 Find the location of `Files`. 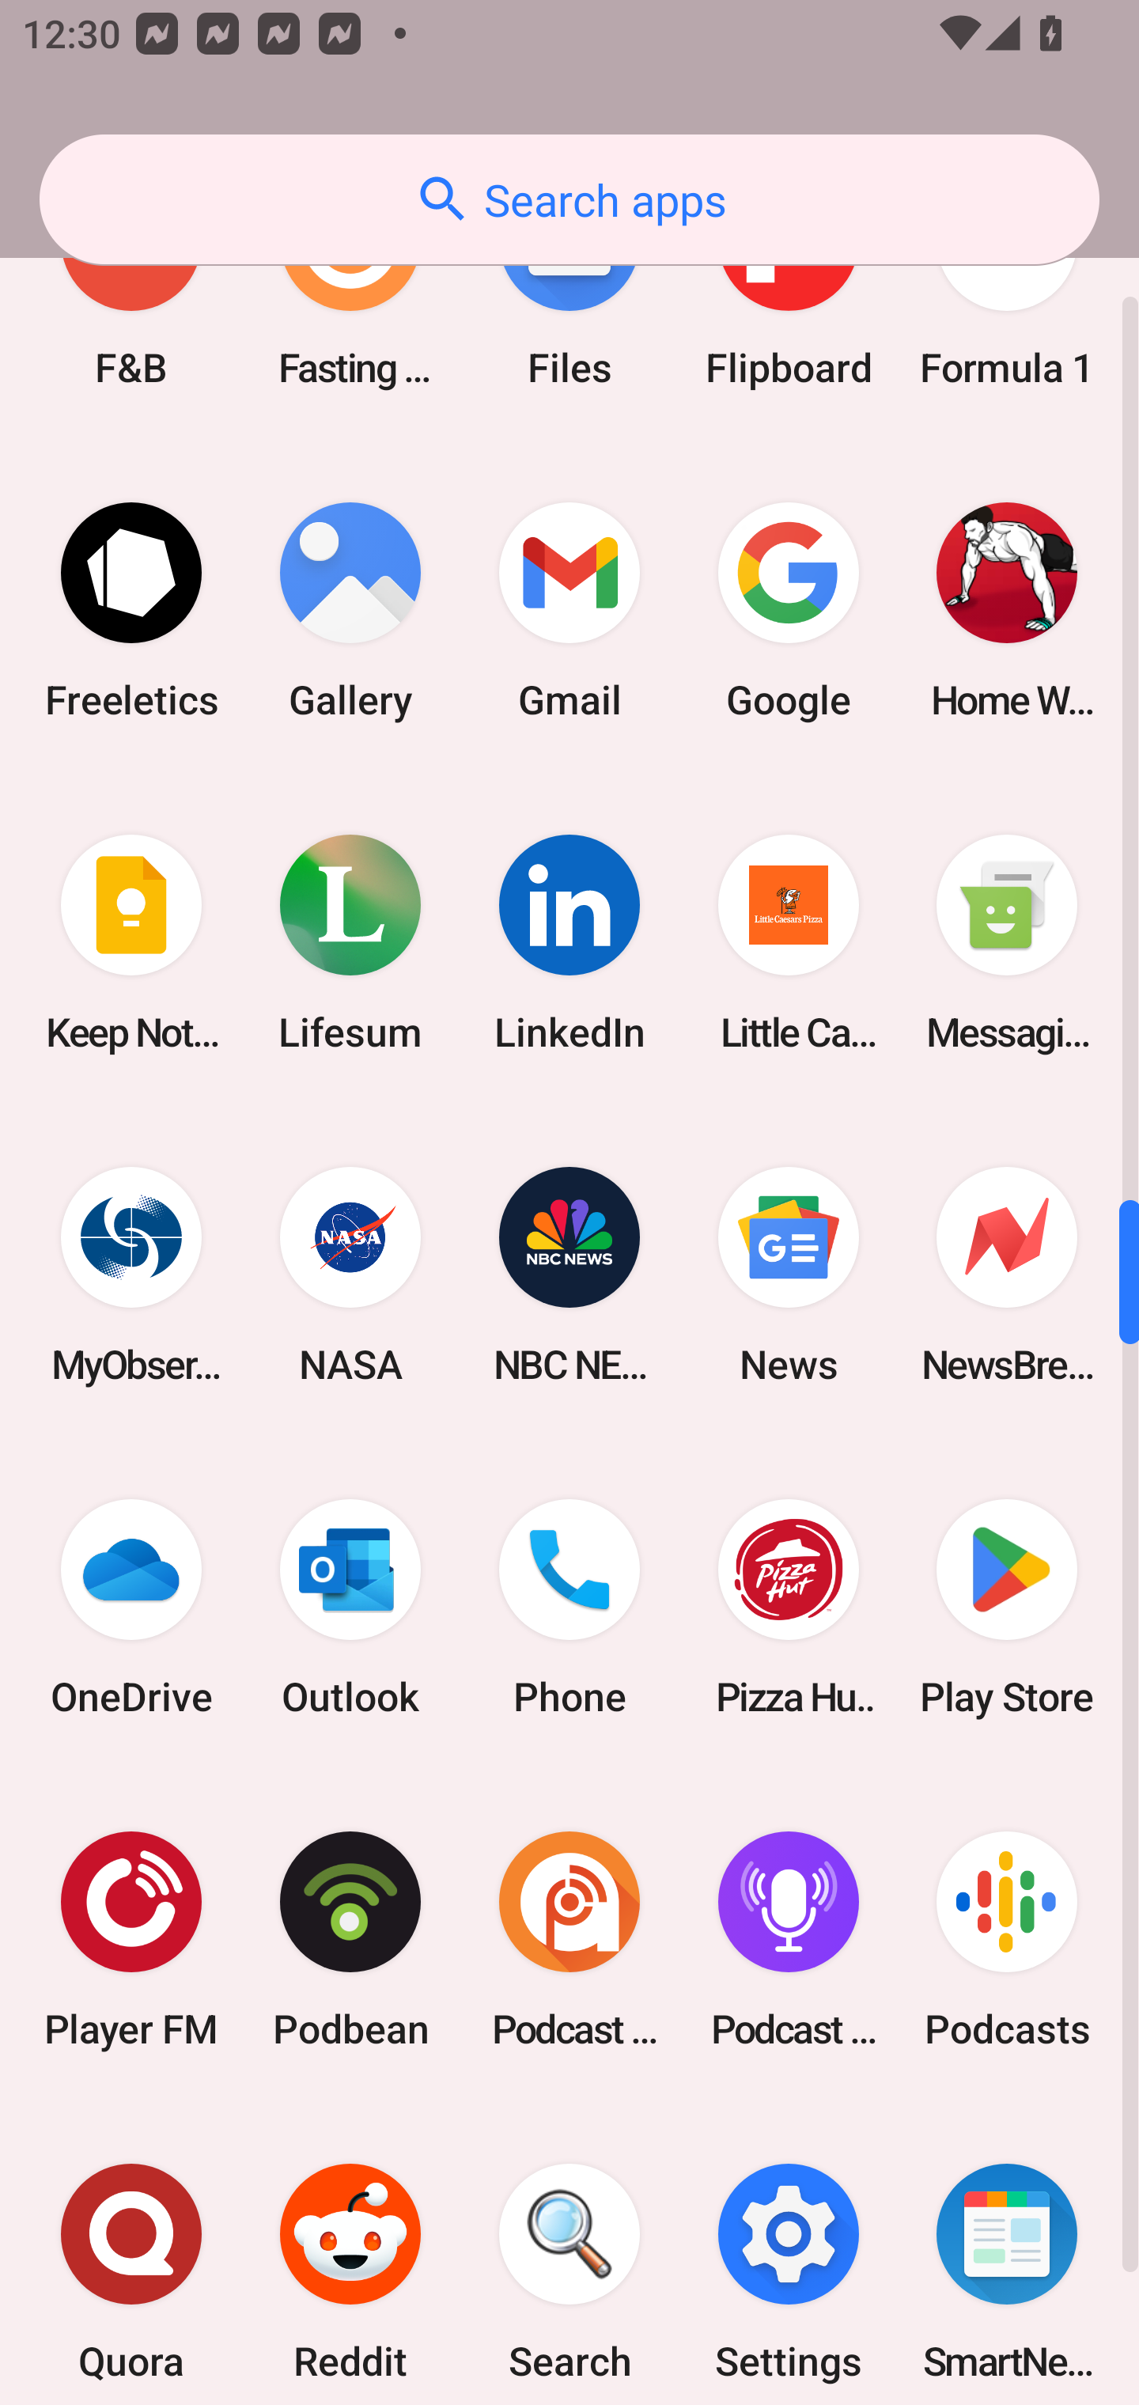

Files is located at coordinates (569, 301).